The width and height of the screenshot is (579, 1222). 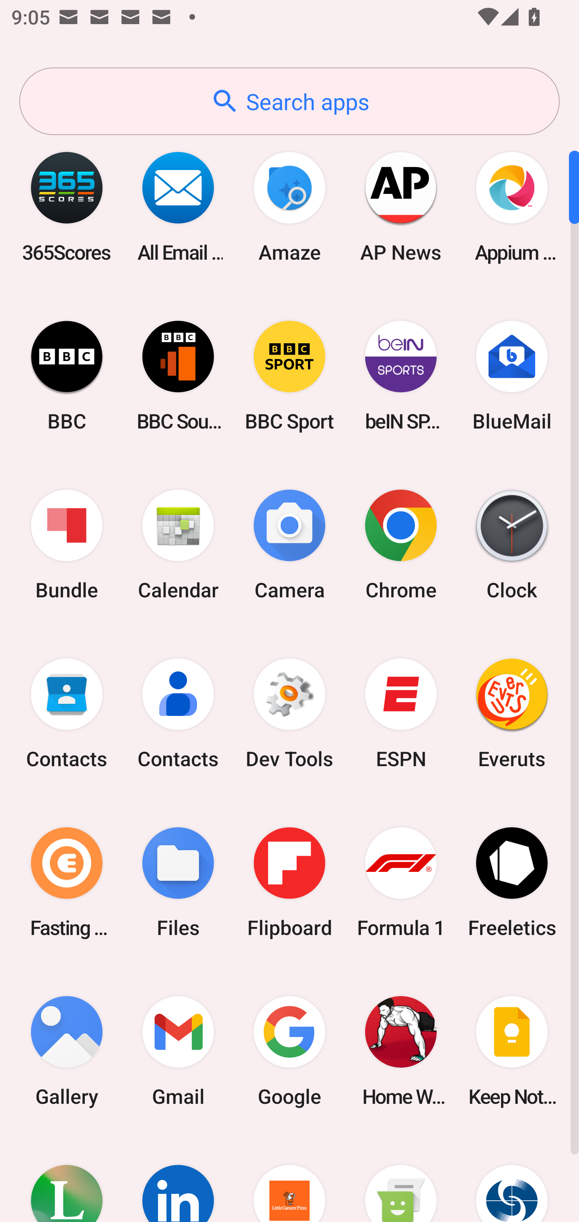 I want to click on ESPN, so click(x=400, y=714).